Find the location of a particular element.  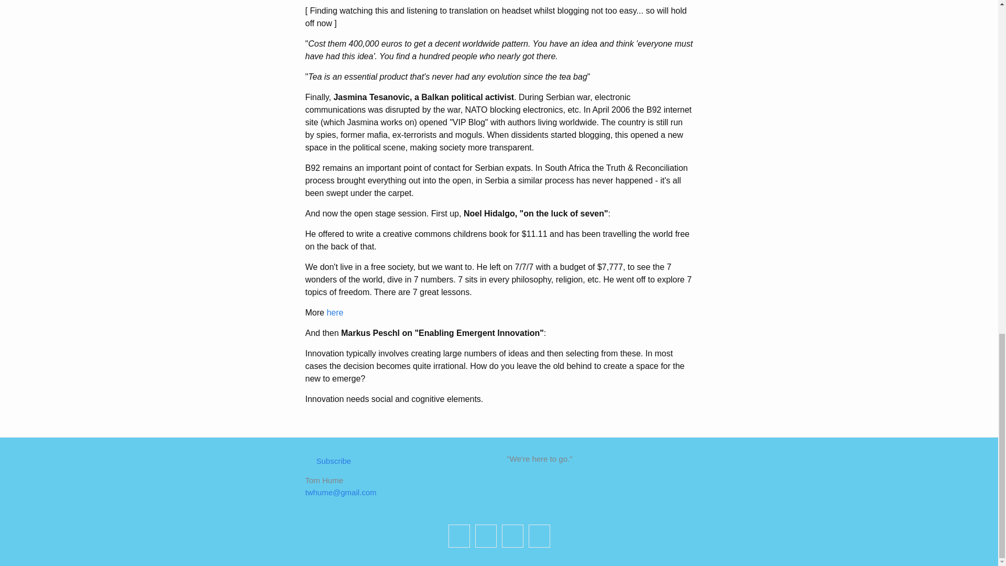

Subscribe is located at coordinates (328, 460).